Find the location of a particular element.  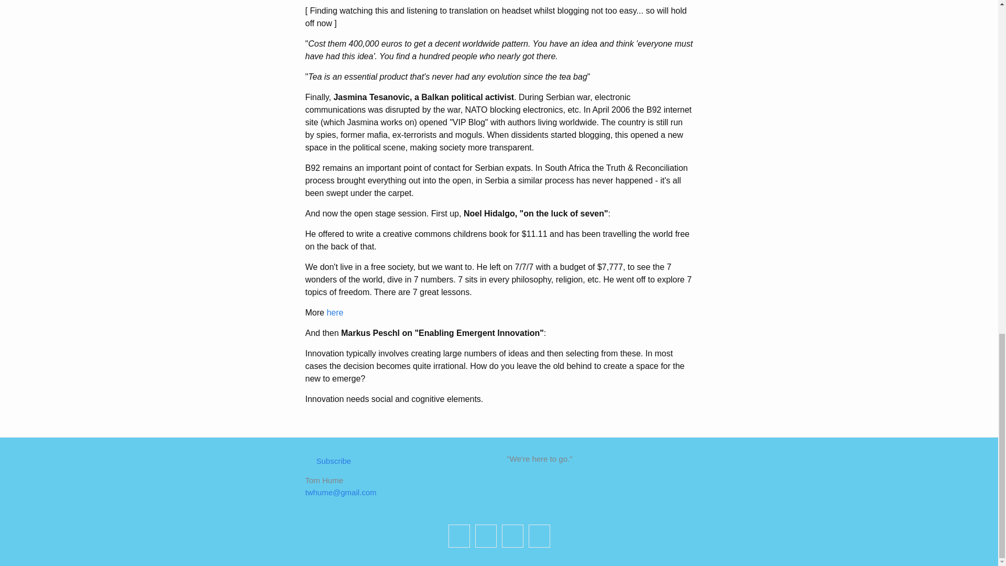

Subscribe is located at coordinates (328, 460).